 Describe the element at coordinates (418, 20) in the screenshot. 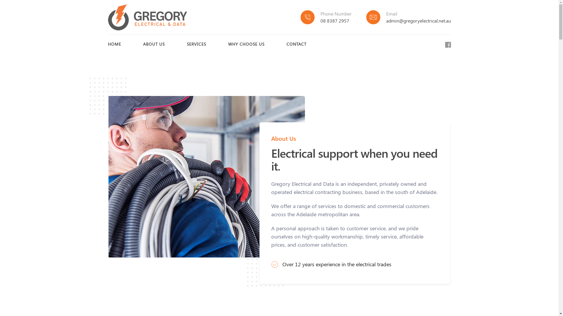

I see `admin@gregoryelectrical.net.au` at that location.